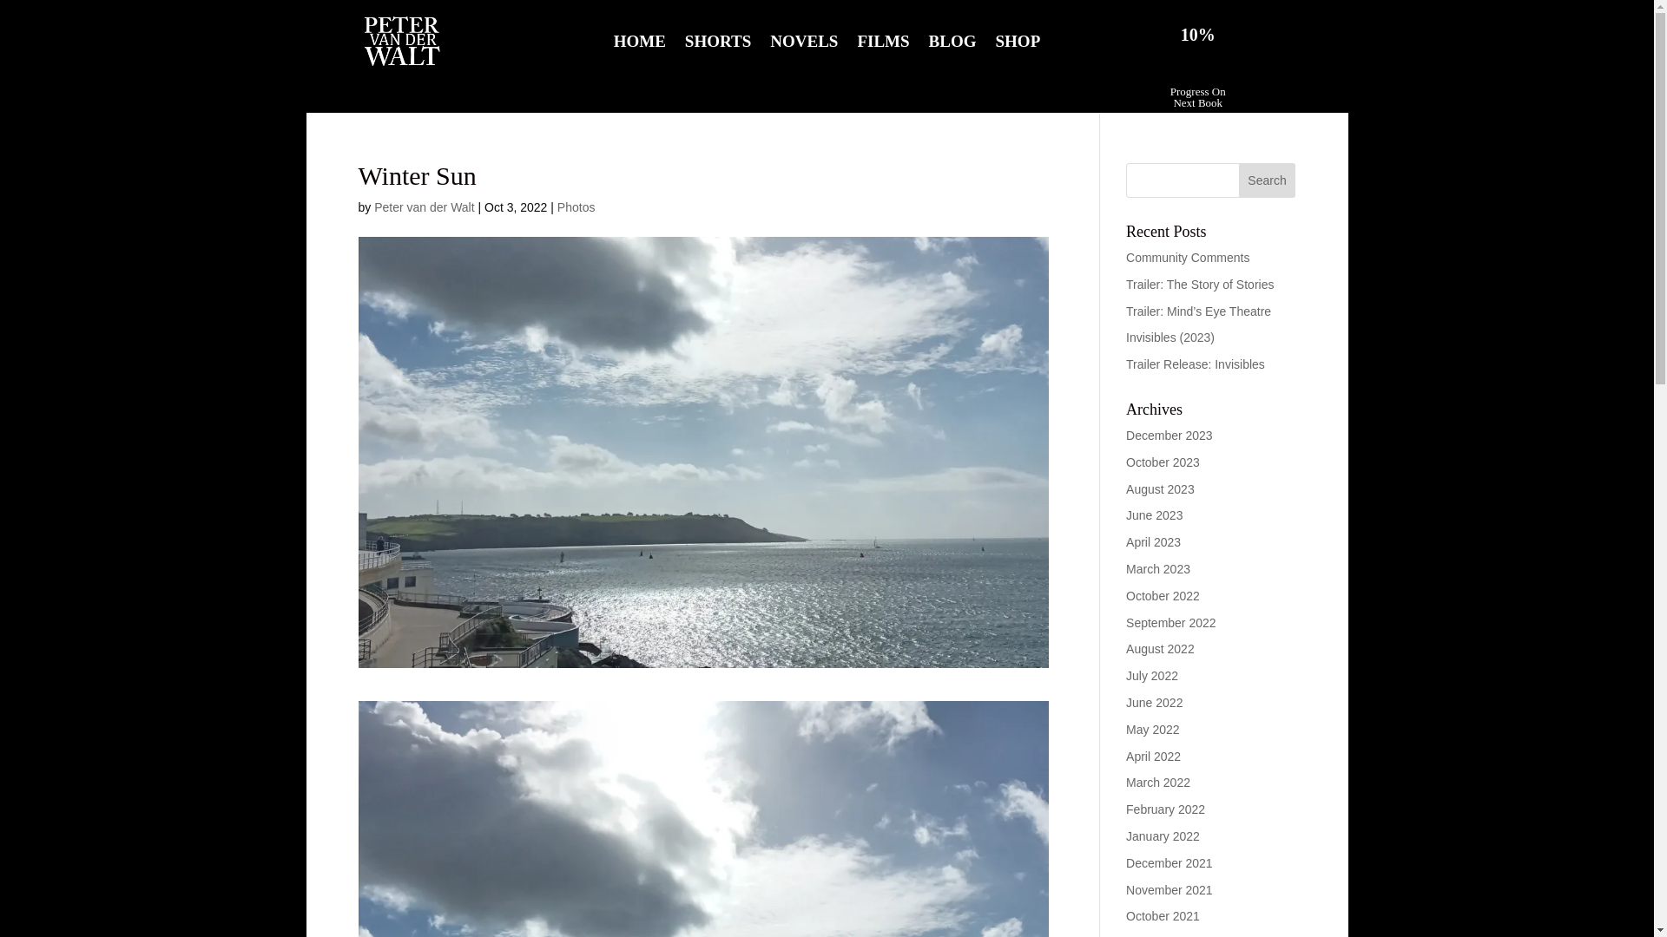 The image size is (1667, 937). I want to click on Peter van der Walt, so click(424, 207).